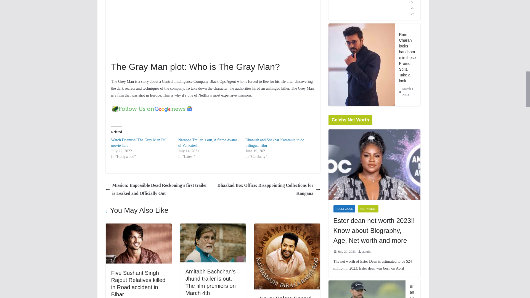  What do you see at coordinates (268, 189) in the screenshot?
I see `Dhaakad Box Office: Disappointing Collections for Kangana` at bounding box center [268, 189].